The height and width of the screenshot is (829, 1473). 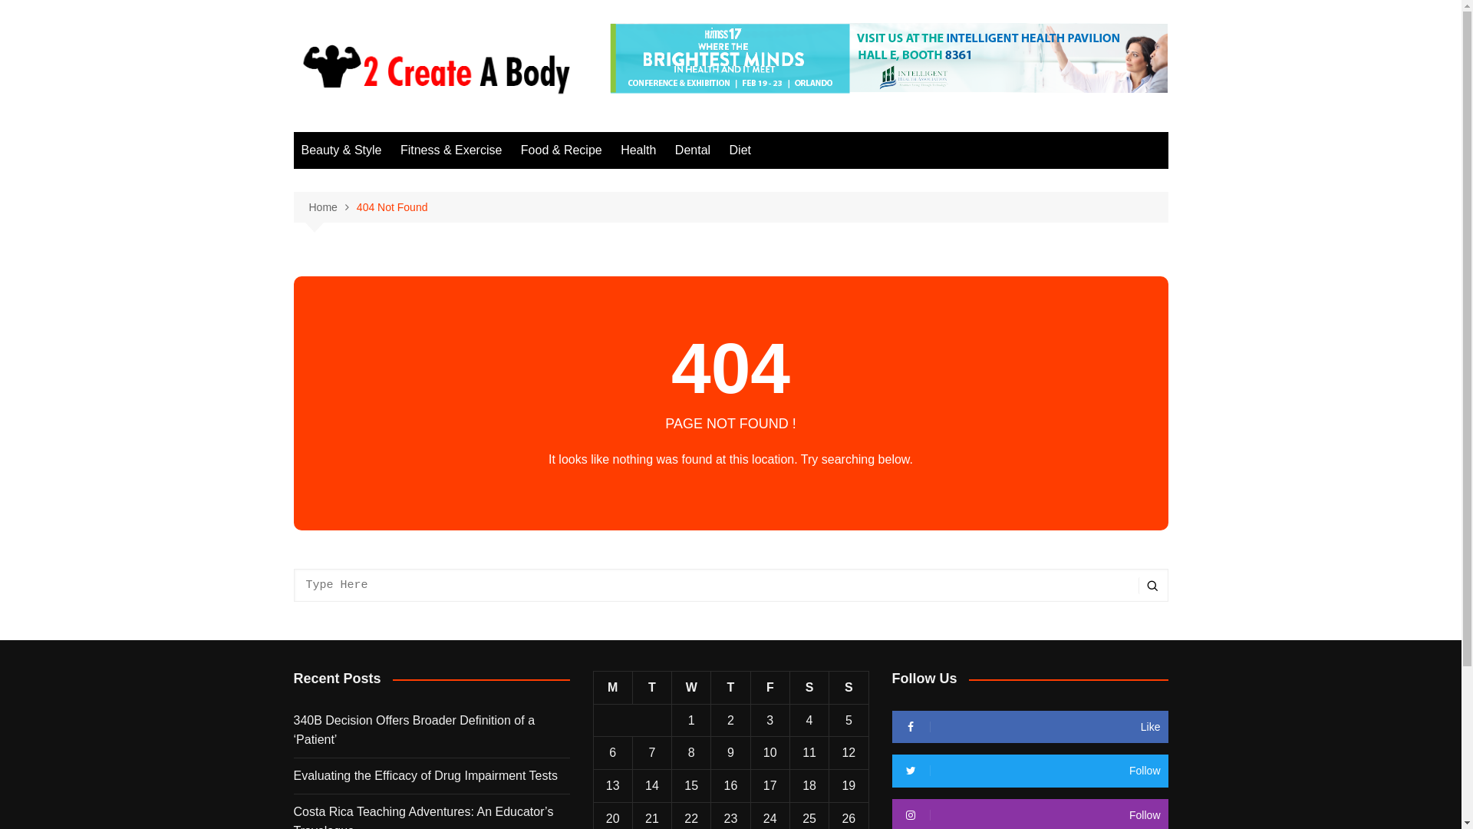 I want to click on Food & Recipe, so click(x=562, y=150).